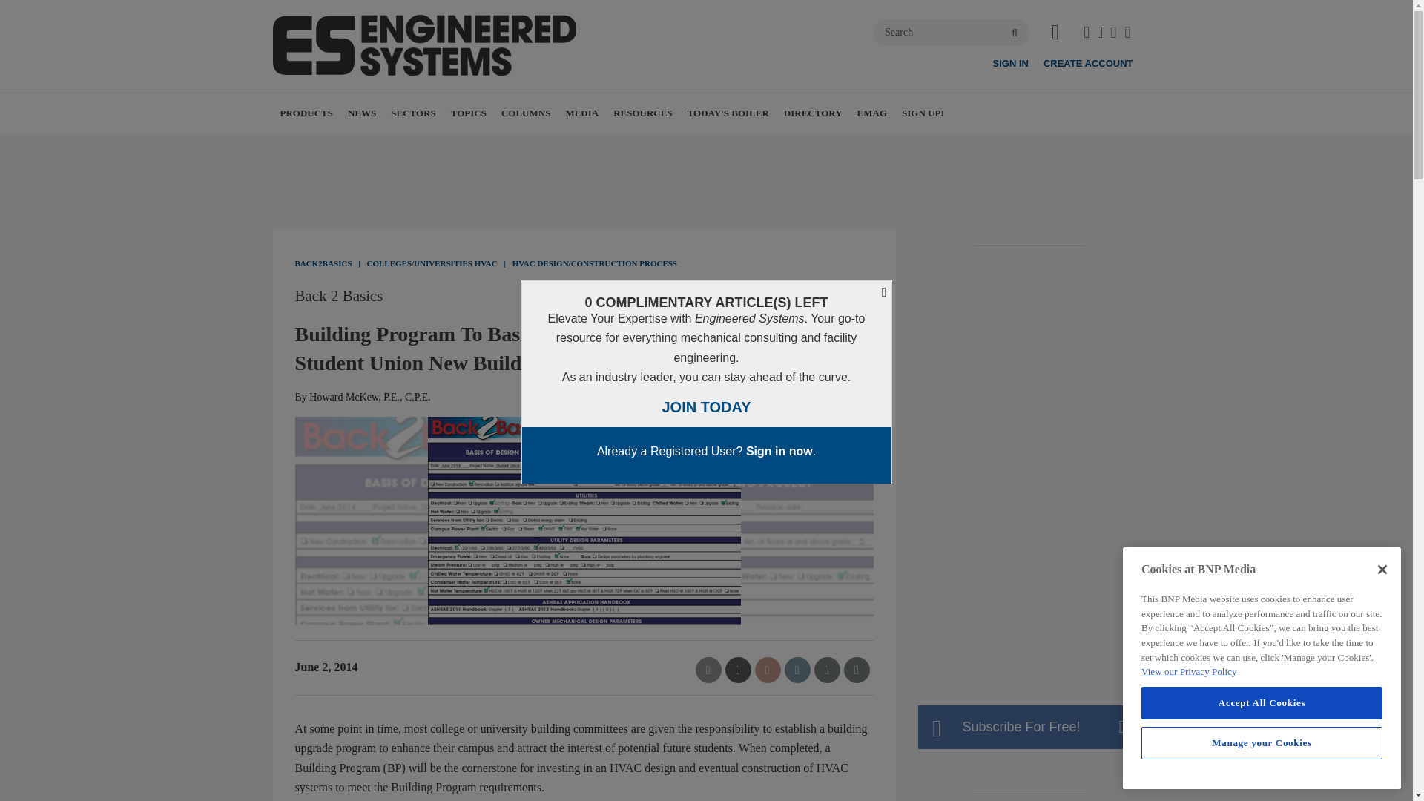  I want to click on Search, so click(952, 32).